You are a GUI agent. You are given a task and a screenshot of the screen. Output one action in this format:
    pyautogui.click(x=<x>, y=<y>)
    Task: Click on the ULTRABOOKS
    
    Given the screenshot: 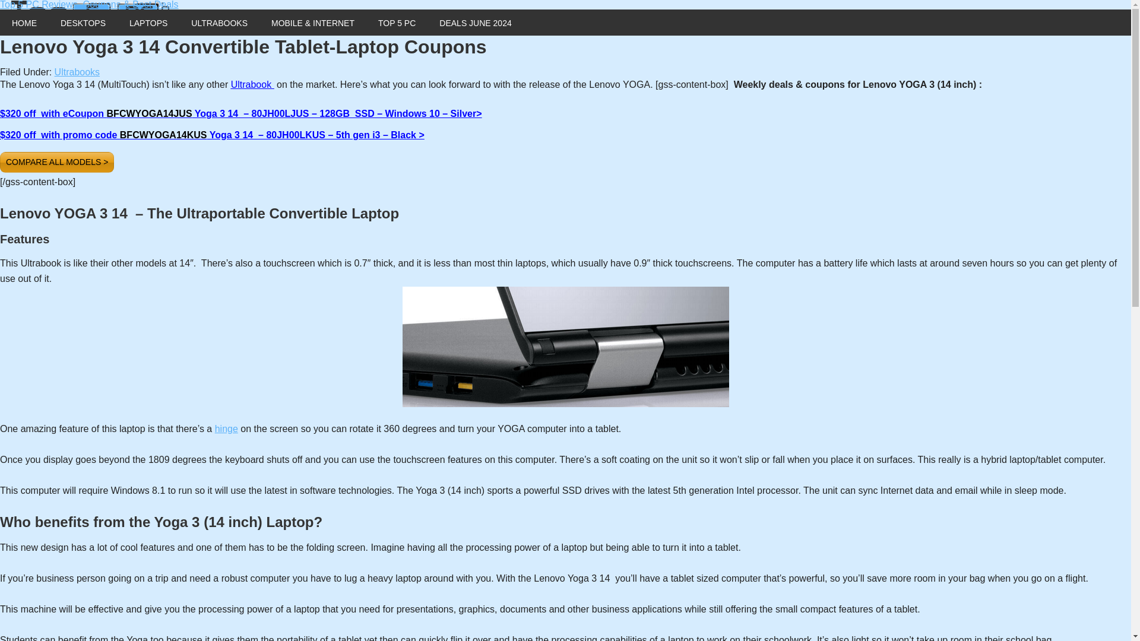 What is the action you would take?
    pyautogui.click(x=219, y=23)
    